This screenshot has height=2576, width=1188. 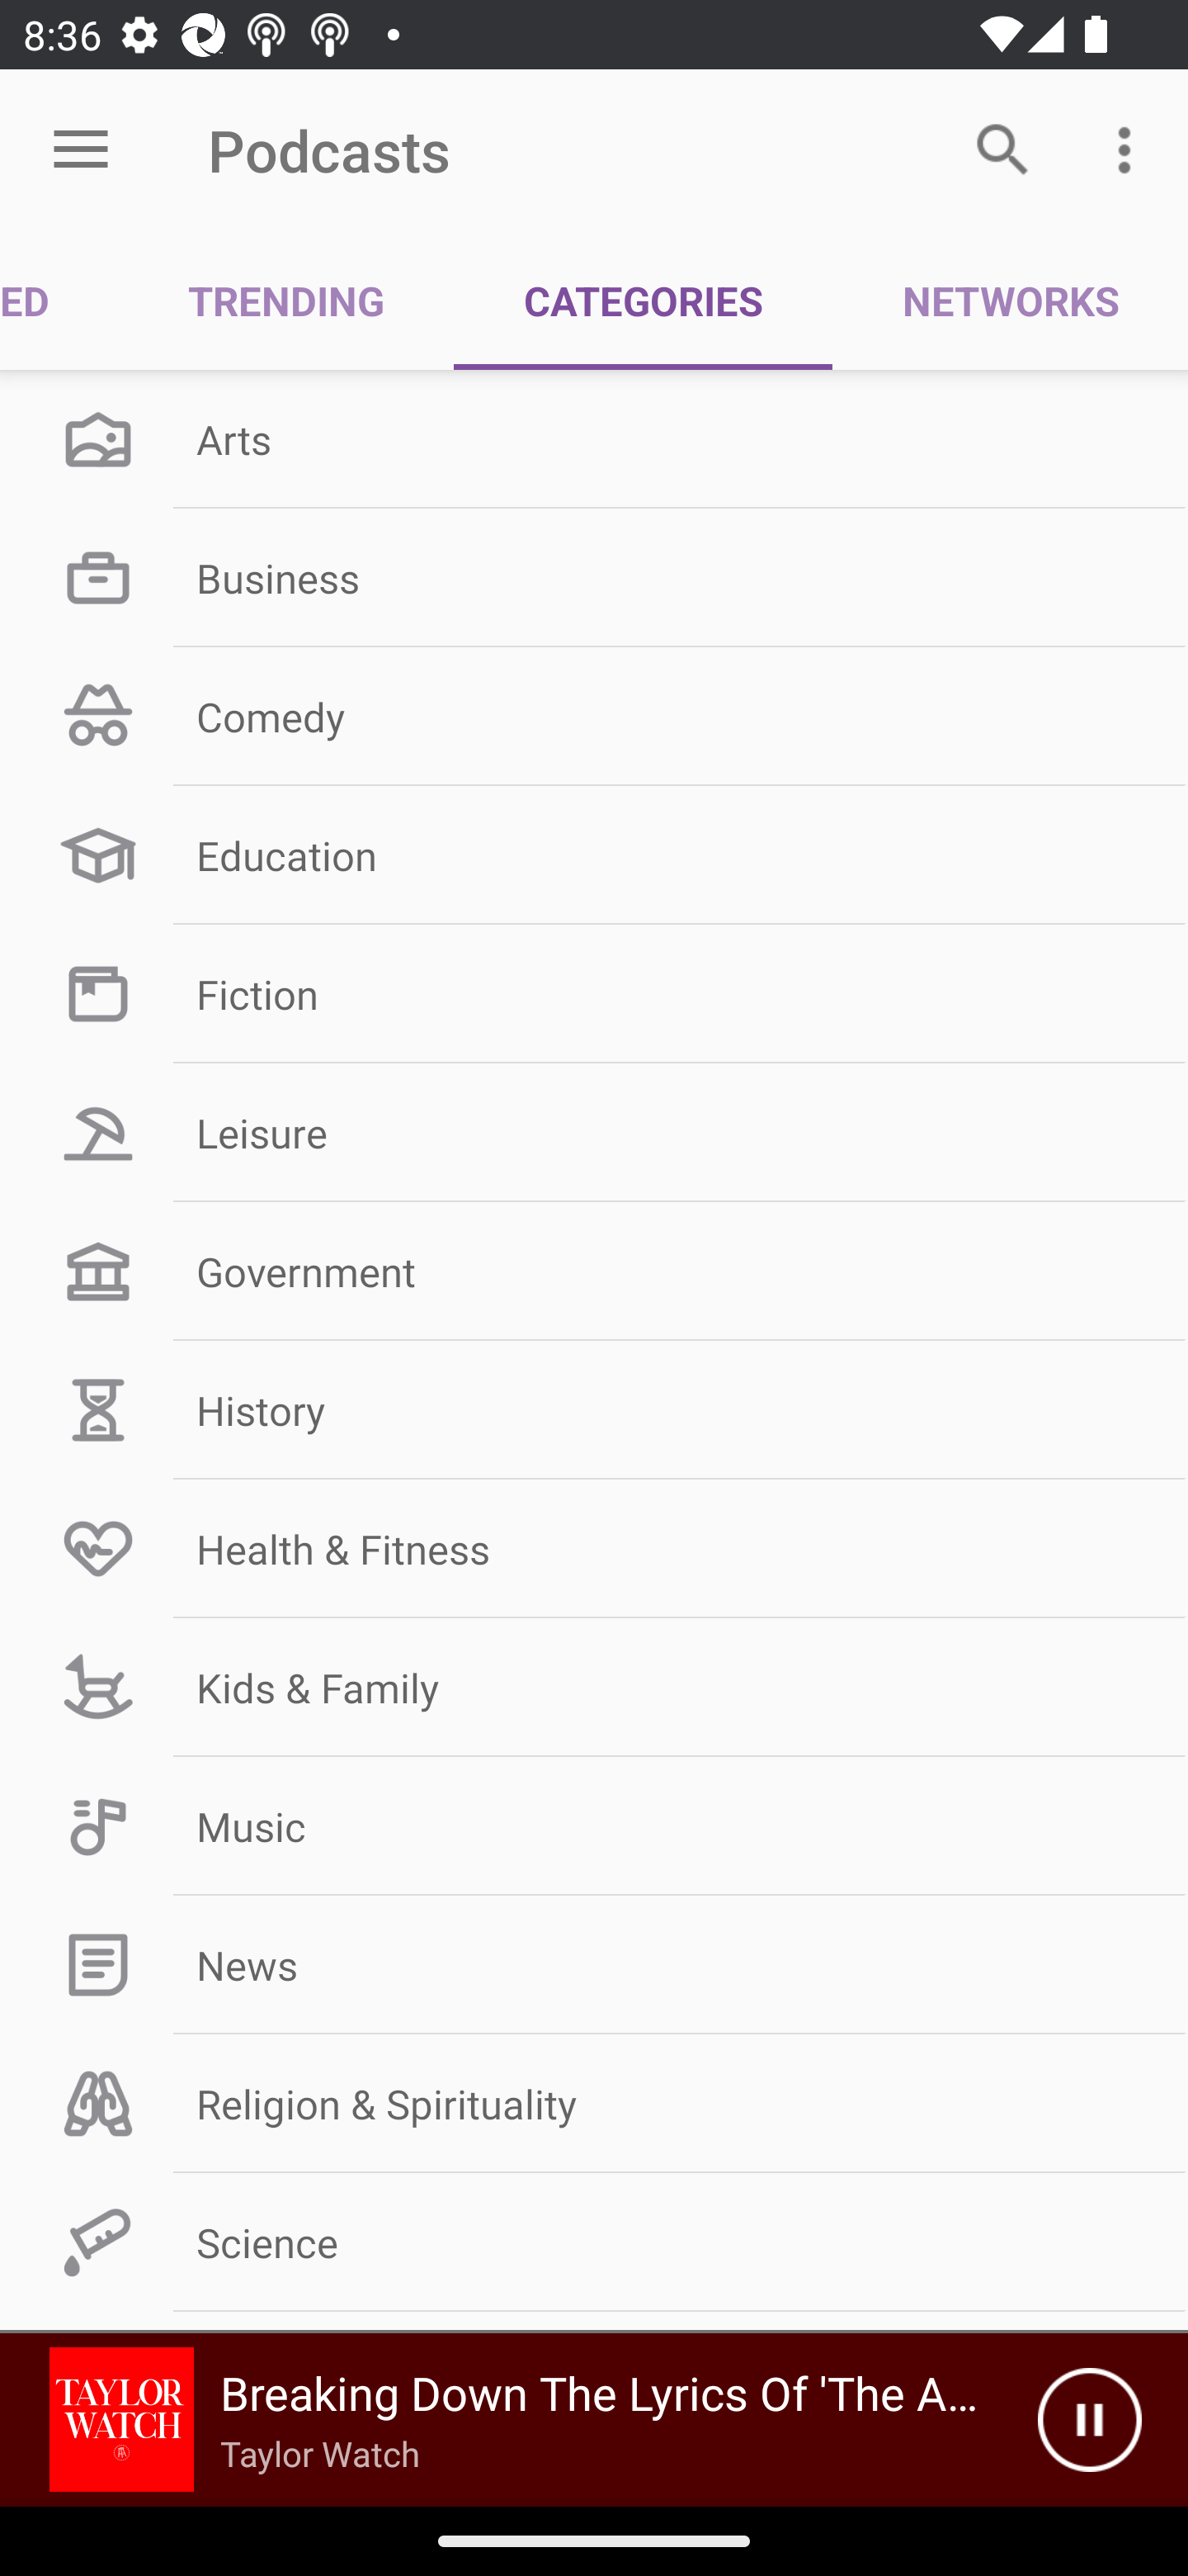 What do you see at coordinates (594, 716) in the screenshot?
I see `Comedy` at bounding box center [594, 716].